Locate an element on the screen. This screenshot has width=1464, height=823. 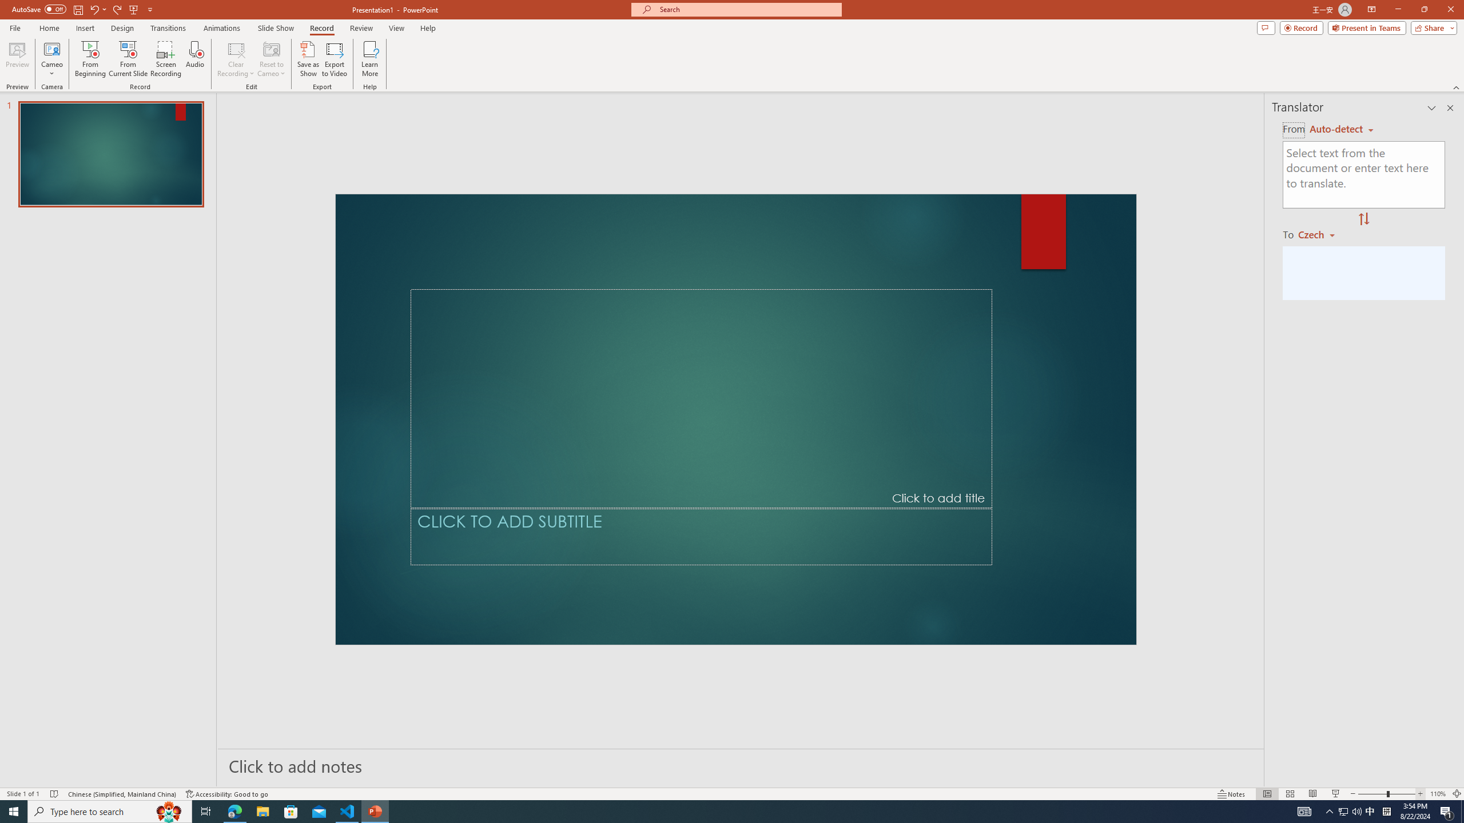
View is located at coordinates (622, 48).